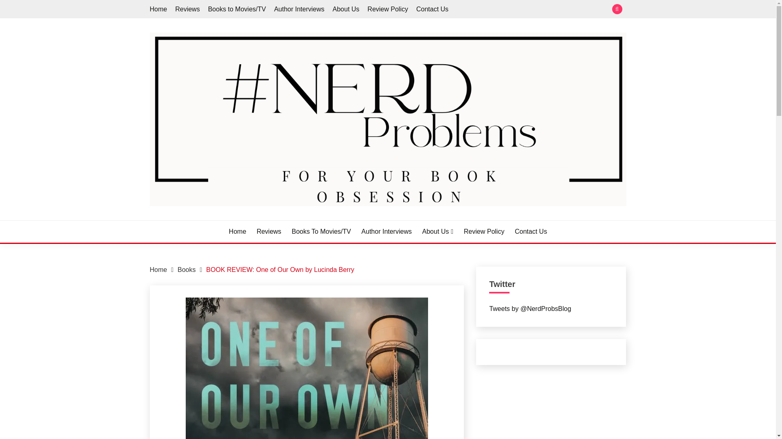  What do you see at coordinates (346, 9) in the screenshot?
I see `About Us` at bounding box center [346, 9].